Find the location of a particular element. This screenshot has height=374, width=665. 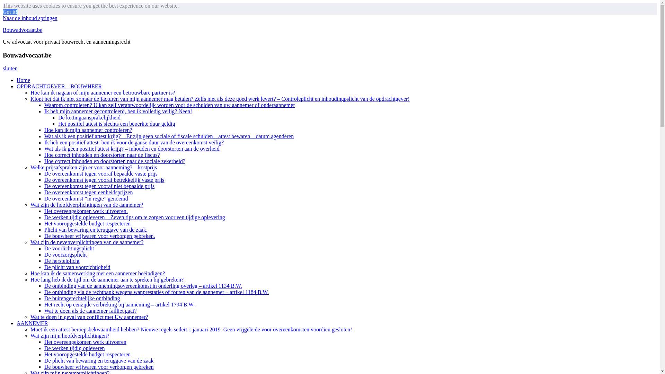

Got it! is located at coordinates (10, 12).